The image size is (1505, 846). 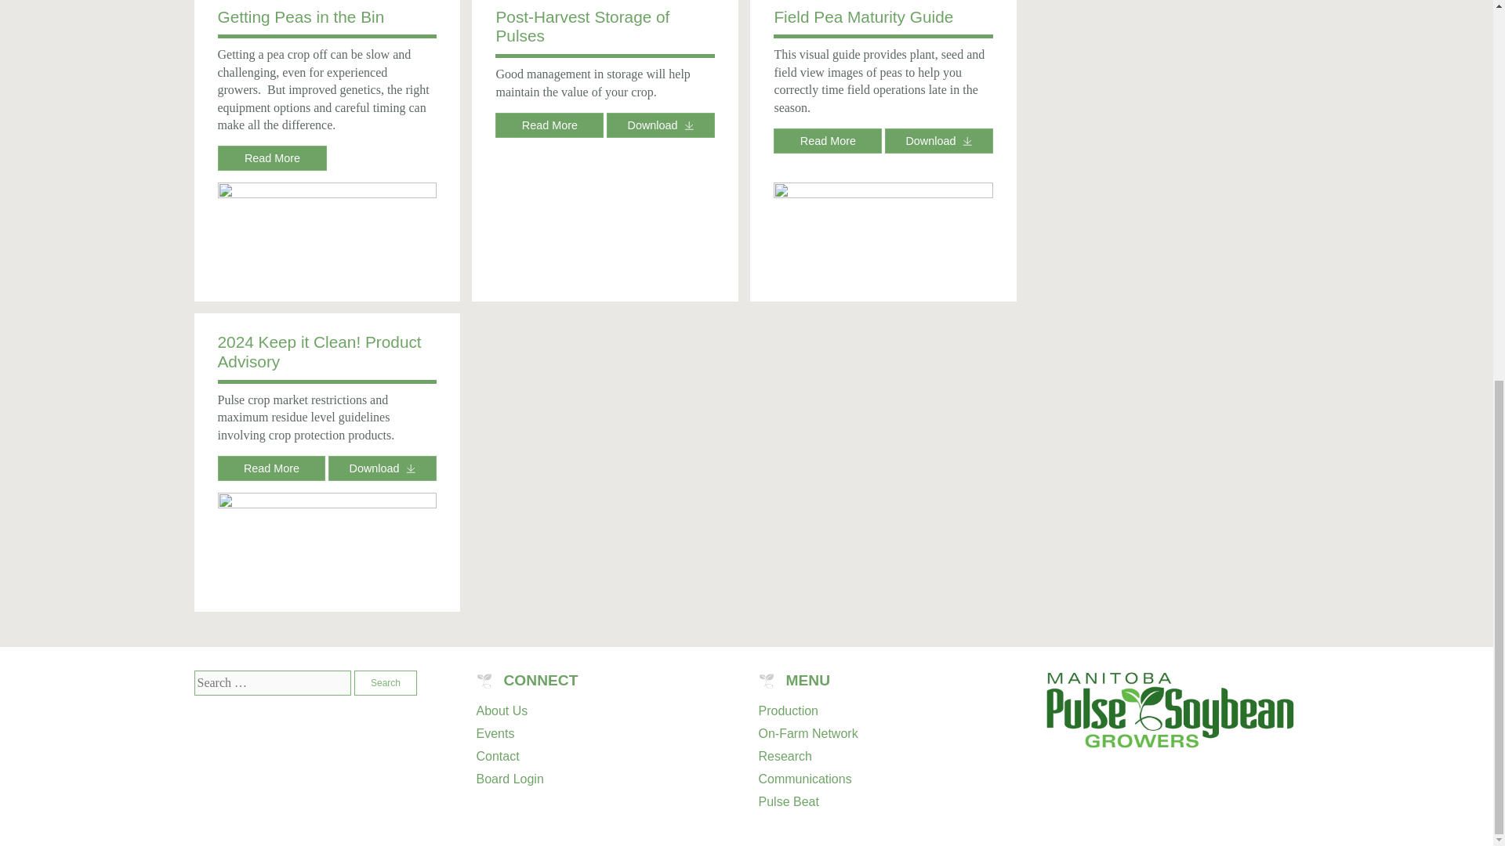 What do you see at coordinates (301, 16) in the screenshot?
I see `Getting Peas in the Bin` at bounding box center [301, 16].